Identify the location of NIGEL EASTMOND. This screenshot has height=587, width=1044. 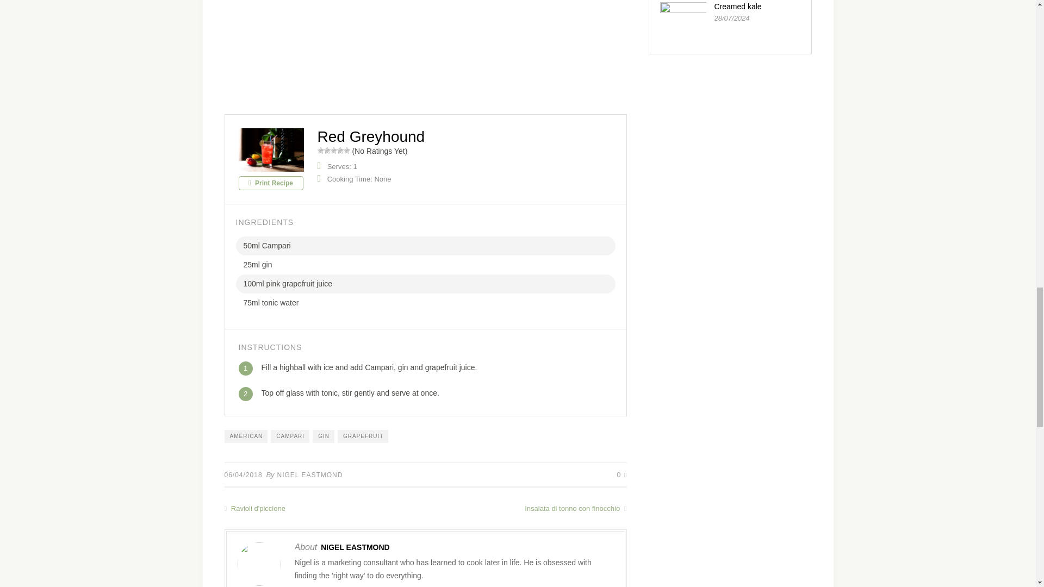
(355, 547).